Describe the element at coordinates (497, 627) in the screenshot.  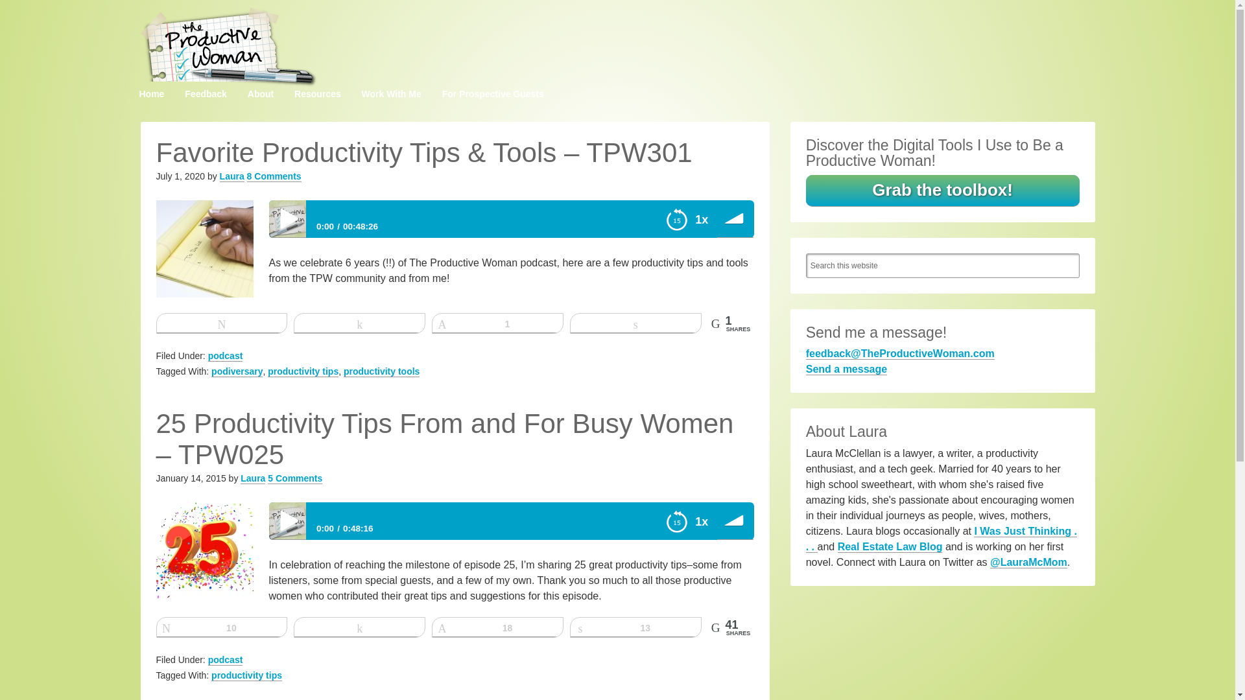
I see `18` at that location.